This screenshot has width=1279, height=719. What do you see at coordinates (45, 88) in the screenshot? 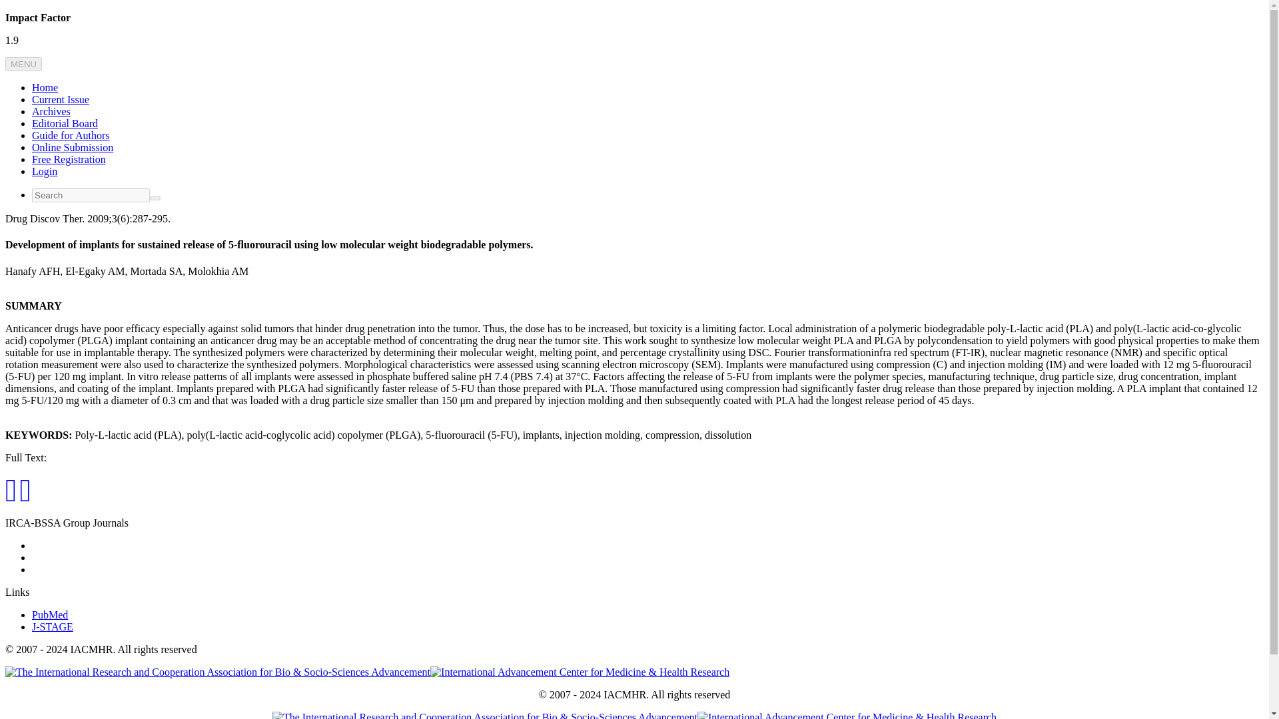
I see `Home` at bounding box center [45, 88].